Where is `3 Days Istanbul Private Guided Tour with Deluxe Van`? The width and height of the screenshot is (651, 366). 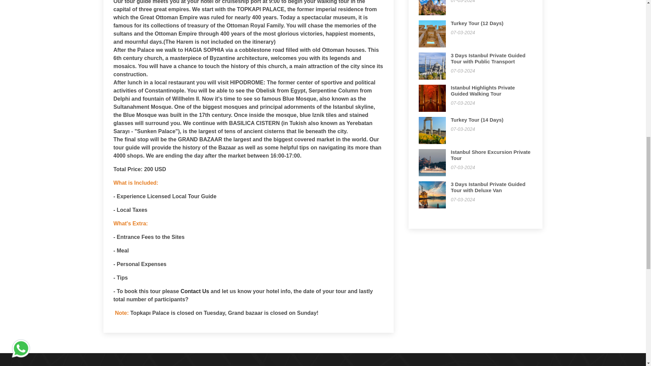 3 Days Istanbul Private Guided Tour with Deluxe Van is located at coordinates (488, 187).